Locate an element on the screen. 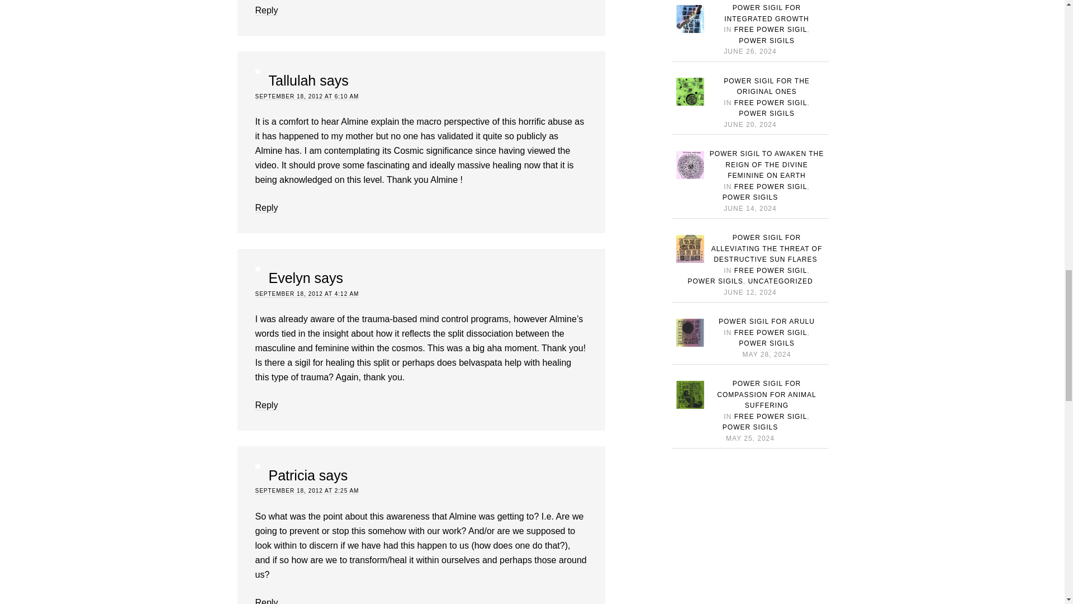  SEPTEMBER 18, 2012 AT 6:10 AM is located at coordinates (306, 97).